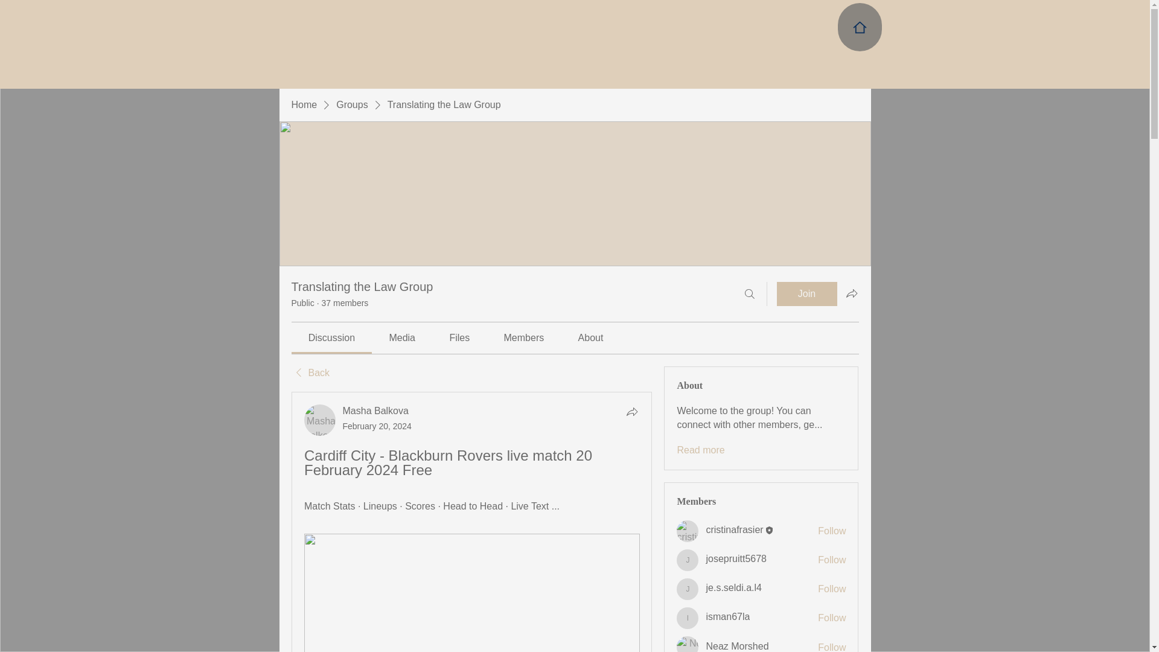  What do you see at coordinates (688, 644) in the screenshot?
I see `Neaz Morshed` at bounding box center [688, 644].